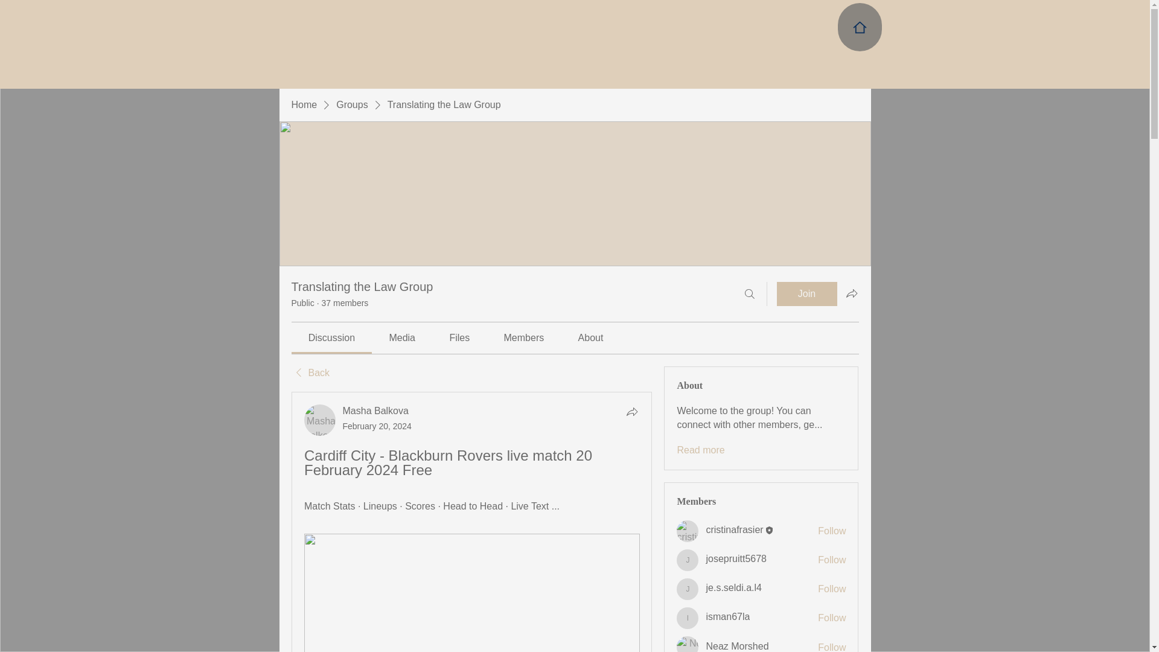  What do you see at coordinates (688, 644) in the screenshot?
I see `Neaz Morshed` at bounding box center [688, 644].